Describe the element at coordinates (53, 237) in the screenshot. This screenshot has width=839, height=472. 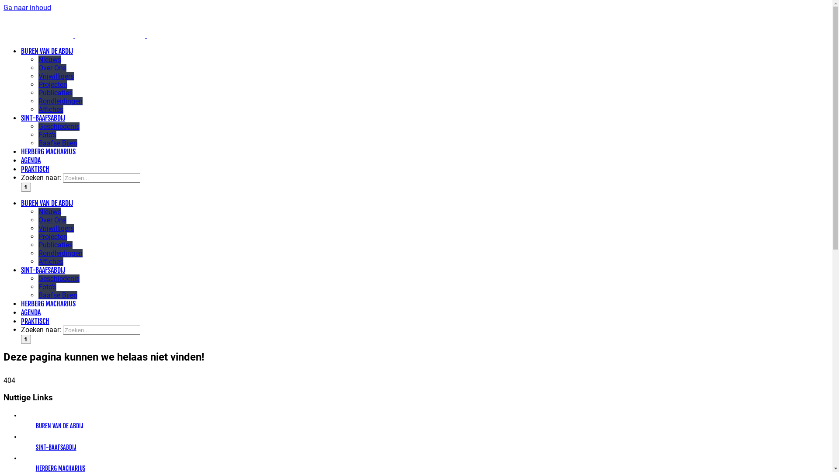
I see `Projecten` at that location.